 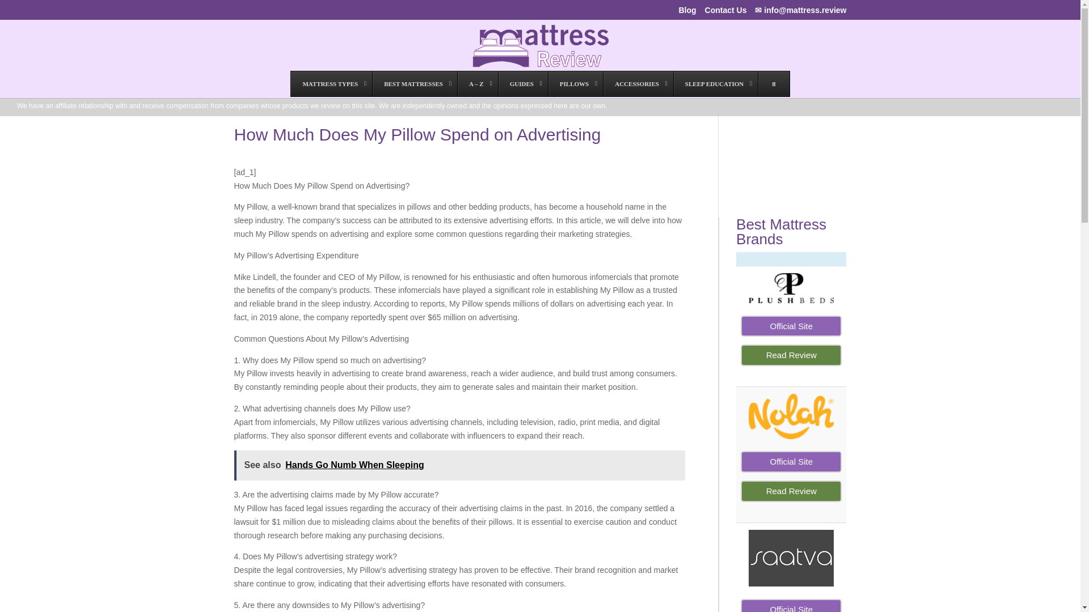 I want to click on Contact Us, so click(x=726, y=12).